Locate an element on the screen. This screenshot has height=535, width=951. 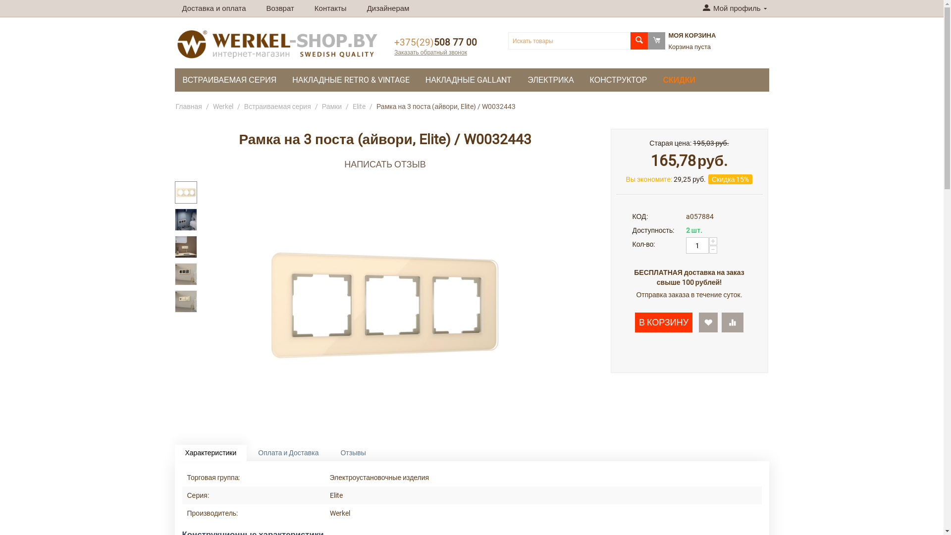
werkel-shop.by is located at coordinates (278, 45).